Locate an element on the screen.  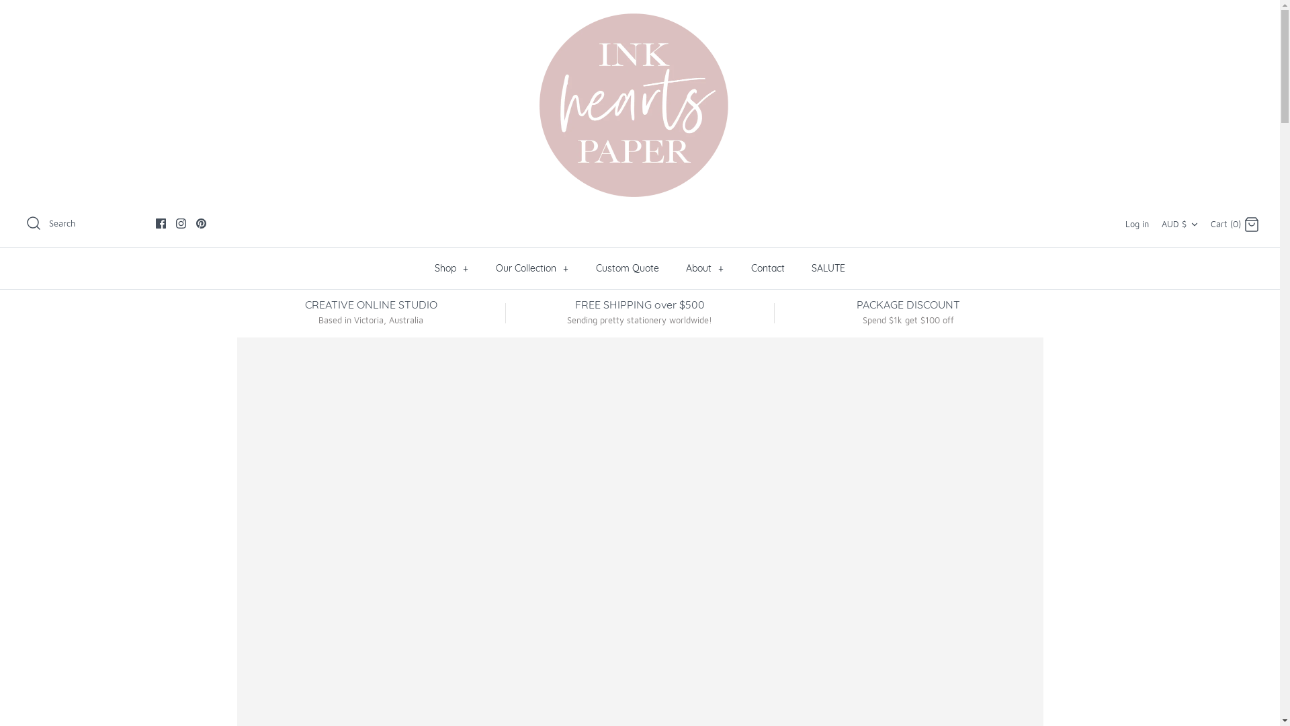
AUD $
Down is located at coordinates (1181, 225).